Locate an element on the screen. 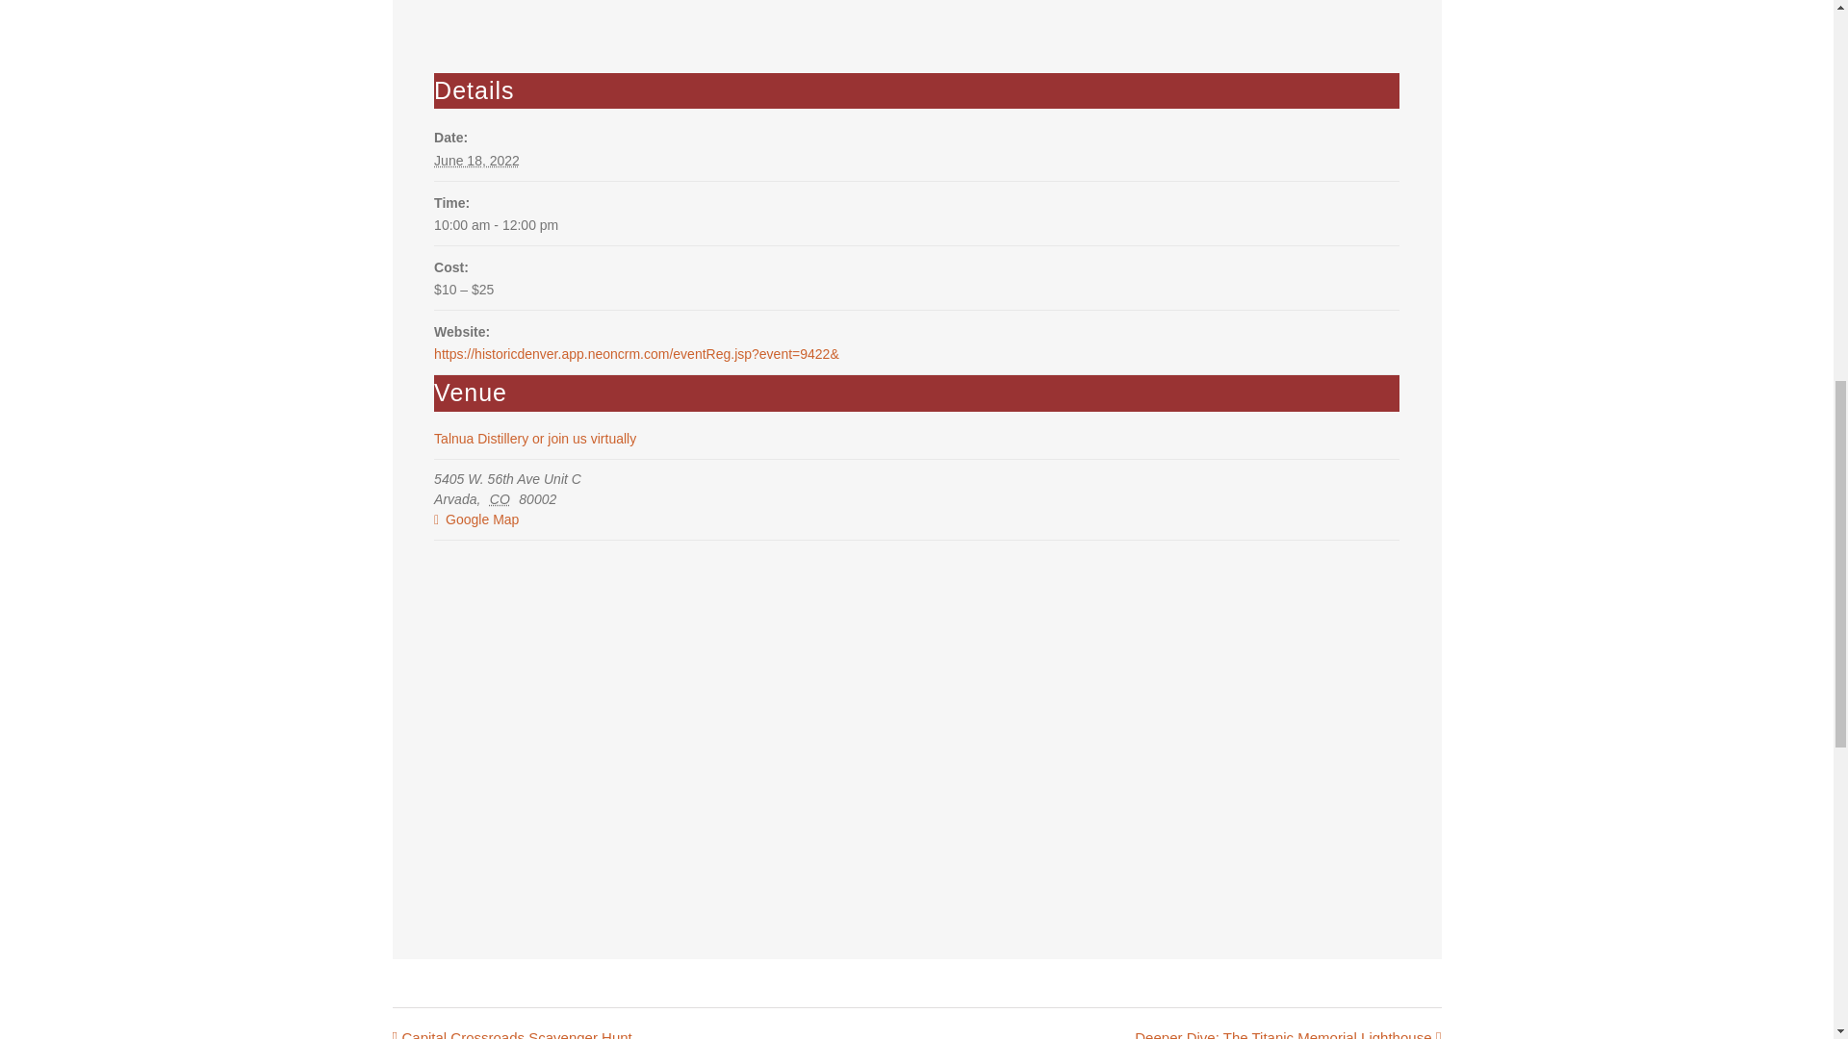 This screenshot has width=1848, height=1039. Google Map is located at coordinates (915, 519).